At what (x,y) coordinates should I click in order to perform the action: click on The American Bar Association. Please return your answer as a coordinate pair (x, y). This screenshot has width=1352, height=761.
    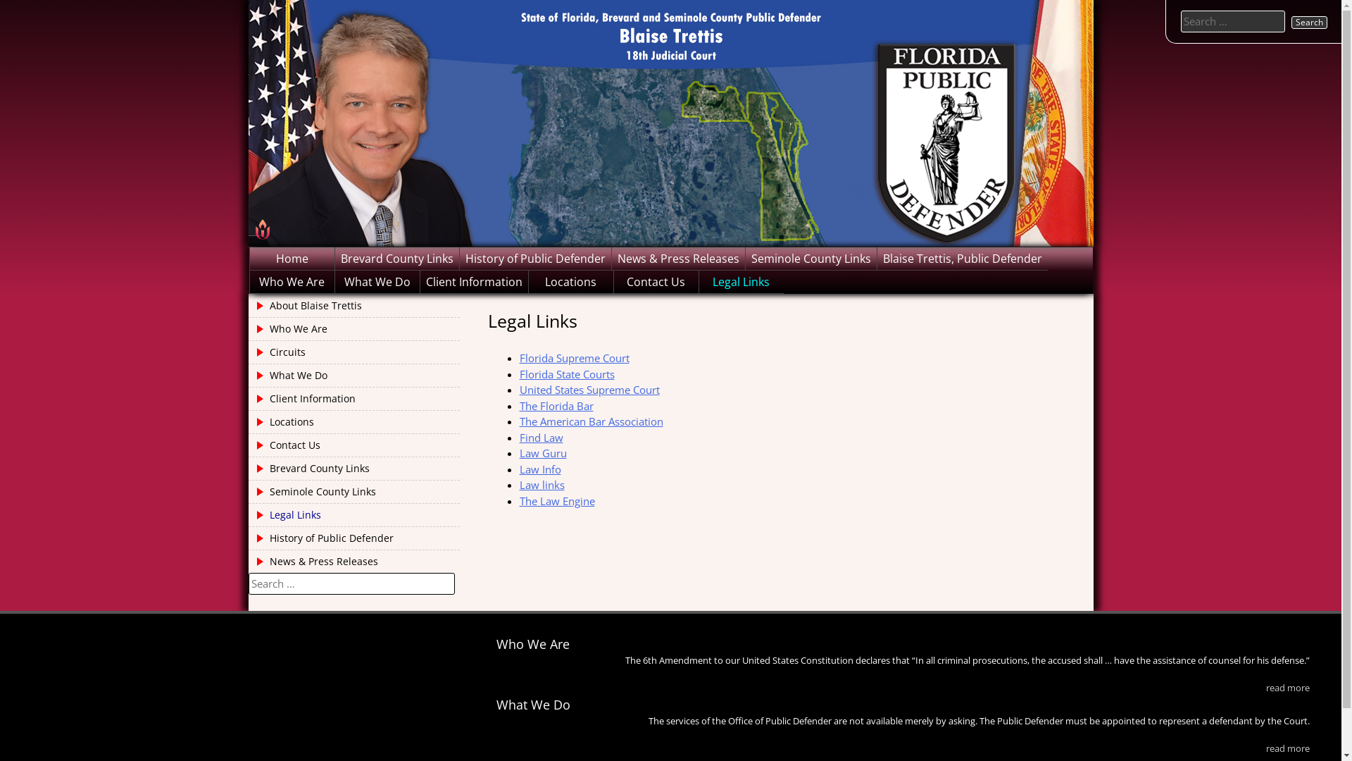
    Looking at the image, I should click on (591, 421).